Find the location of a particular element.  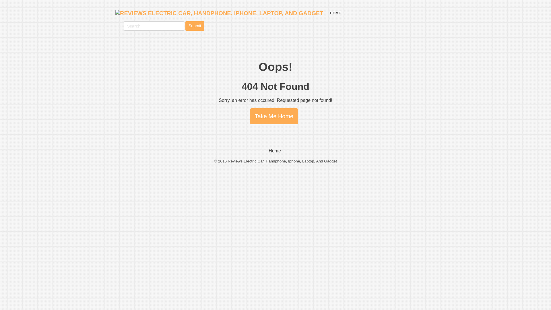

Home is located at coordinates (275, 151).